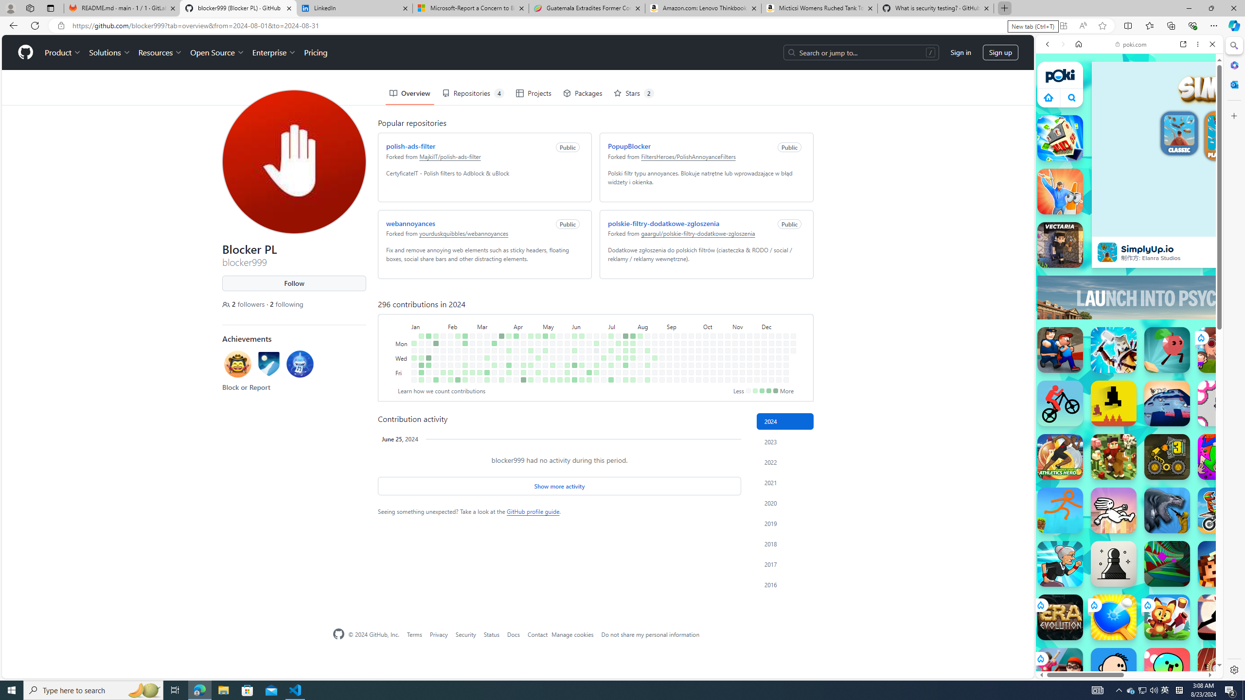 This screenshot has height=700, width=1245. Describe the element at coordinates (531, 350) in the screenshot. I see `2 contributions on April 23rd.` at that location.